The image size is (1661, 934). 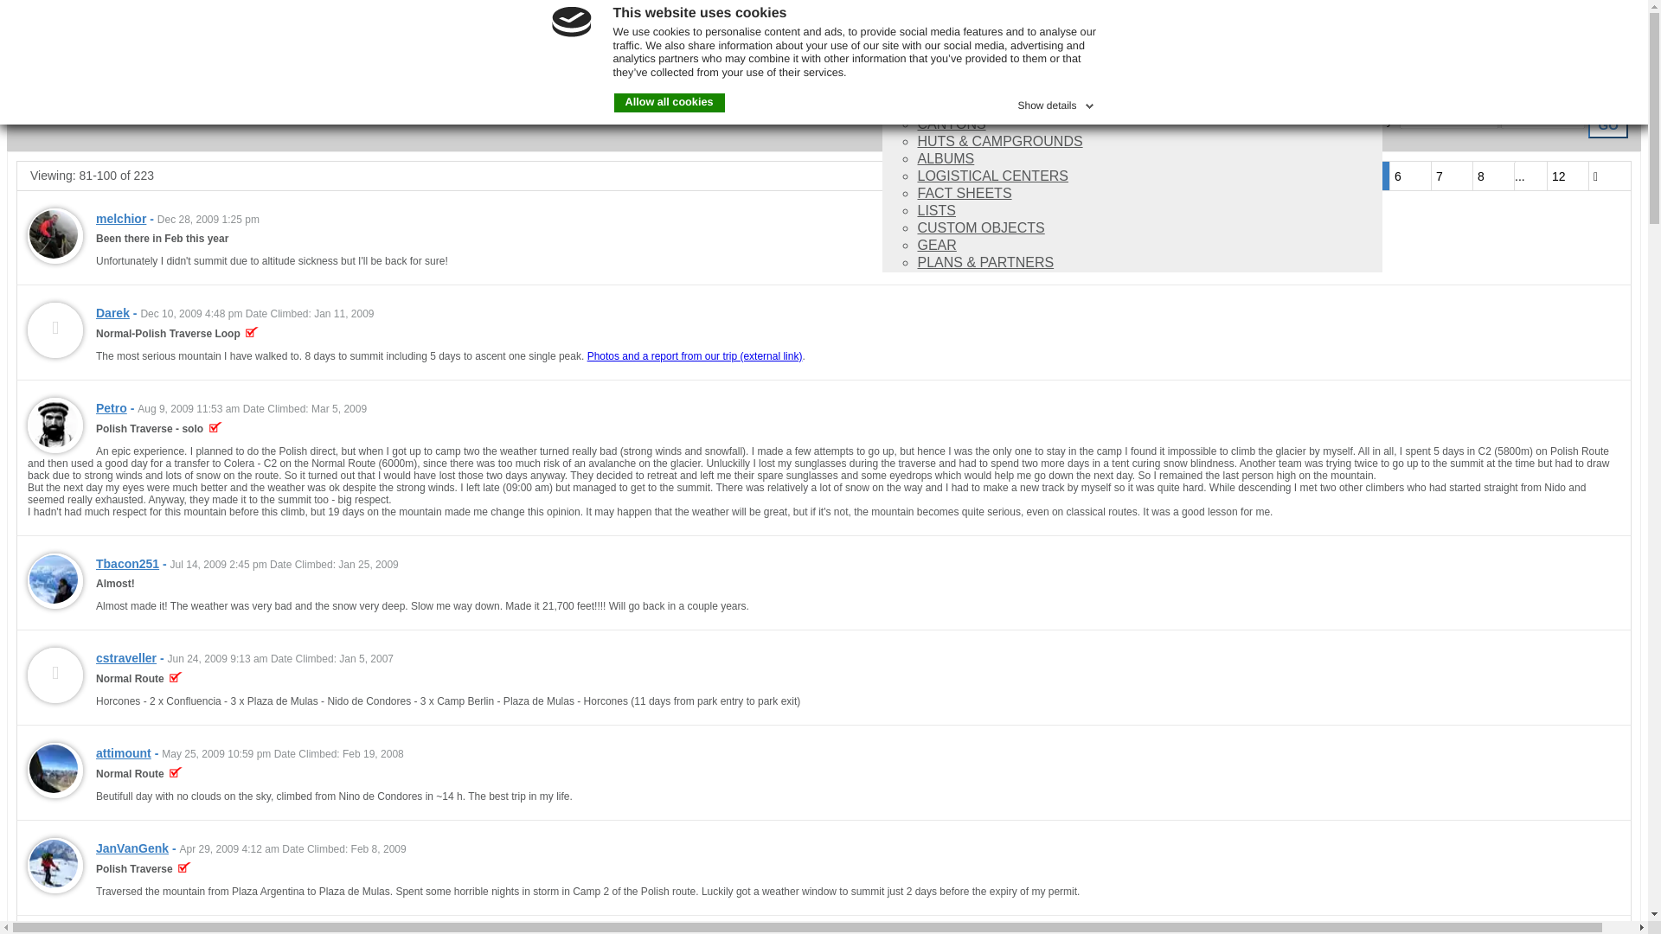 What do you see at coordinates (1607, 125) in the screenshot?
I see ` Go ` at bounding box center [1607, 125].